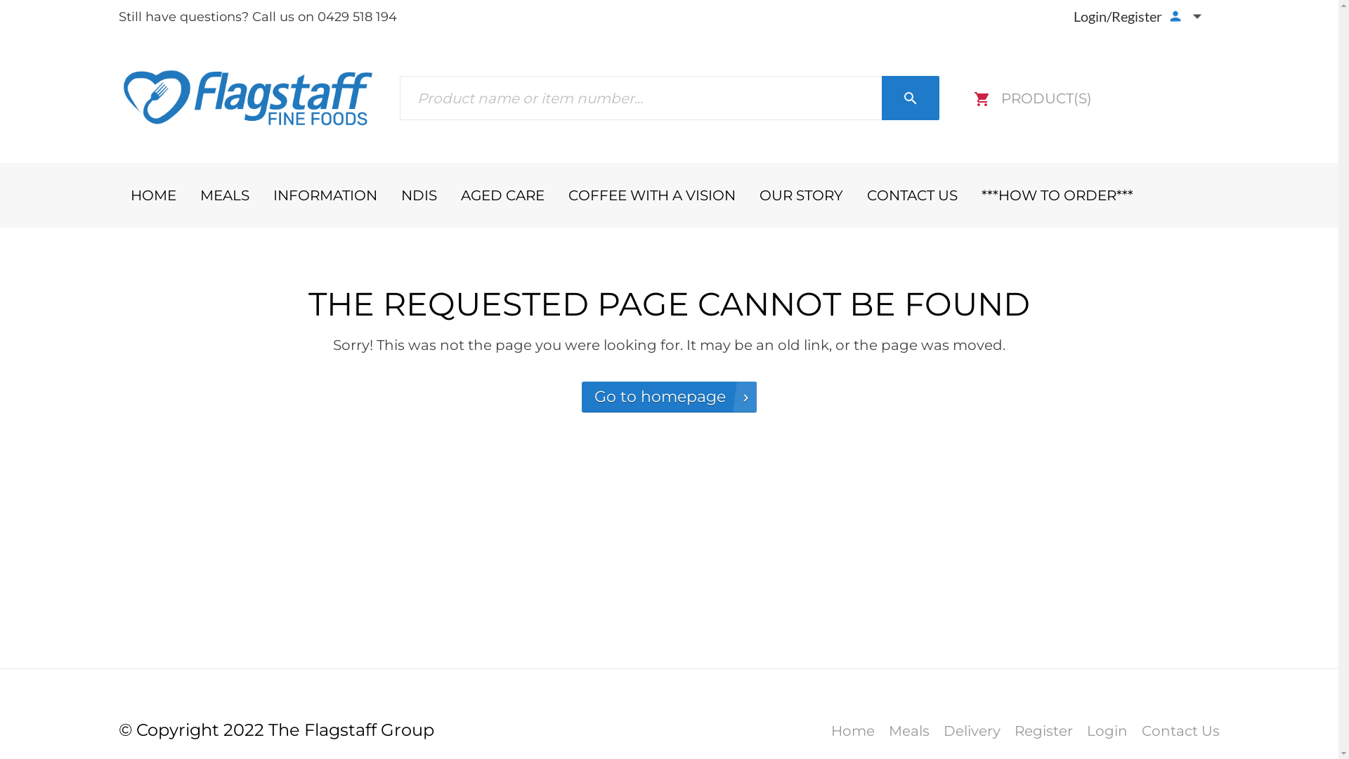 The image size is (1349, 759). I want to click on Register, so click(1044, 731).